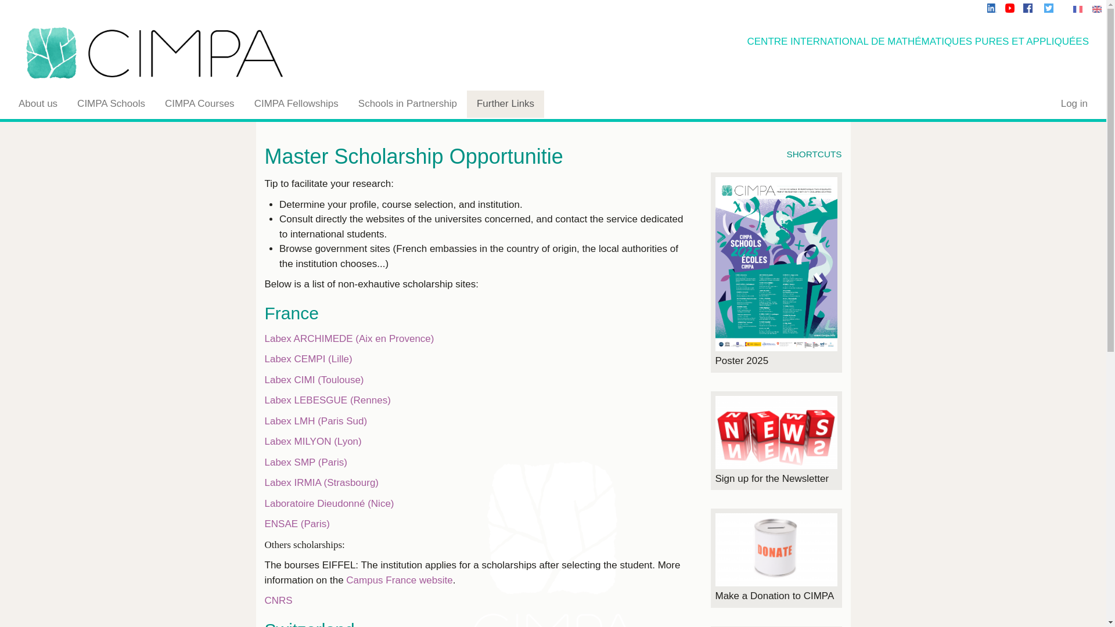 Image resolution: width=1115 pixels, height=627 pixels. I want to click on Log in, so click(1074, 104).